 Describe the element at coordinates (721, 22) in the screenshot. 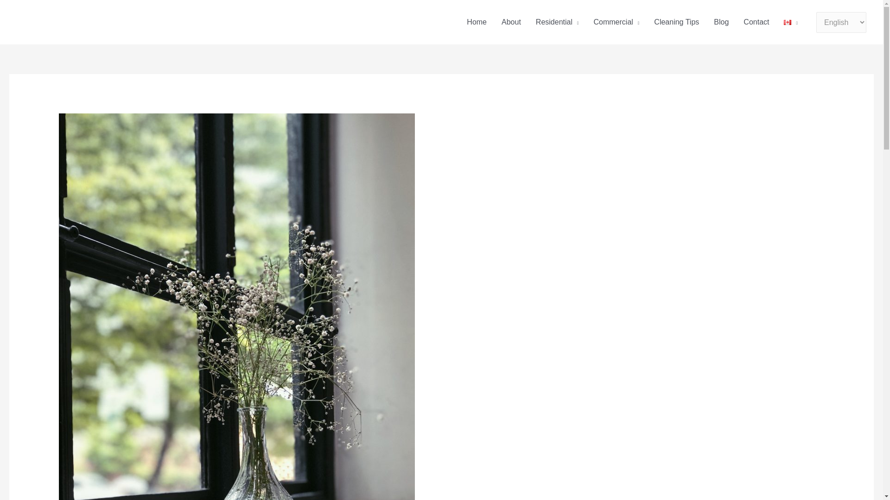

I see `Blog` at that location.